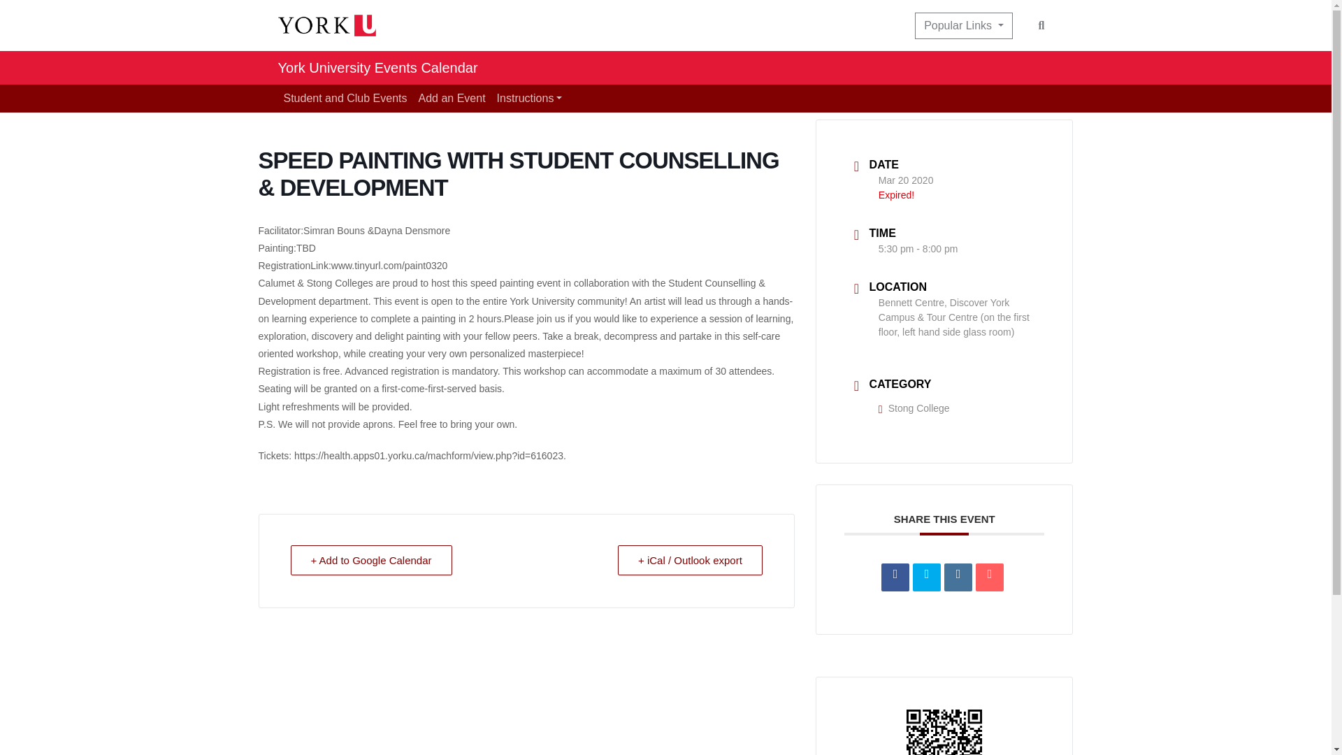  I want to click on Instructions, so click(529, 98).